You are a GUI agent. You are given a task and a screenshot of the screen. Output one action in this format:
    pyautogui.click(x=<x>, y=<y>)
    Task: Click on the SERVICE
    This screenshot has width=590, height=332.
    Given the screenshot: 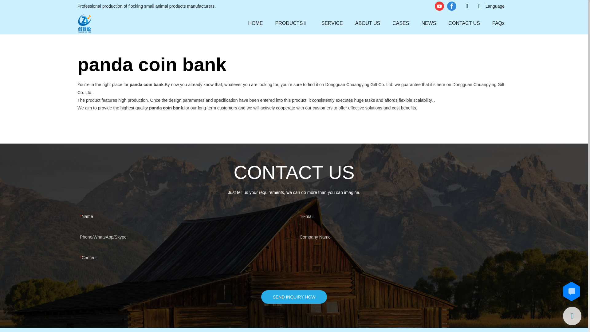 What is the action you would take?
    pyautogui.click(x=332, y=23)
    